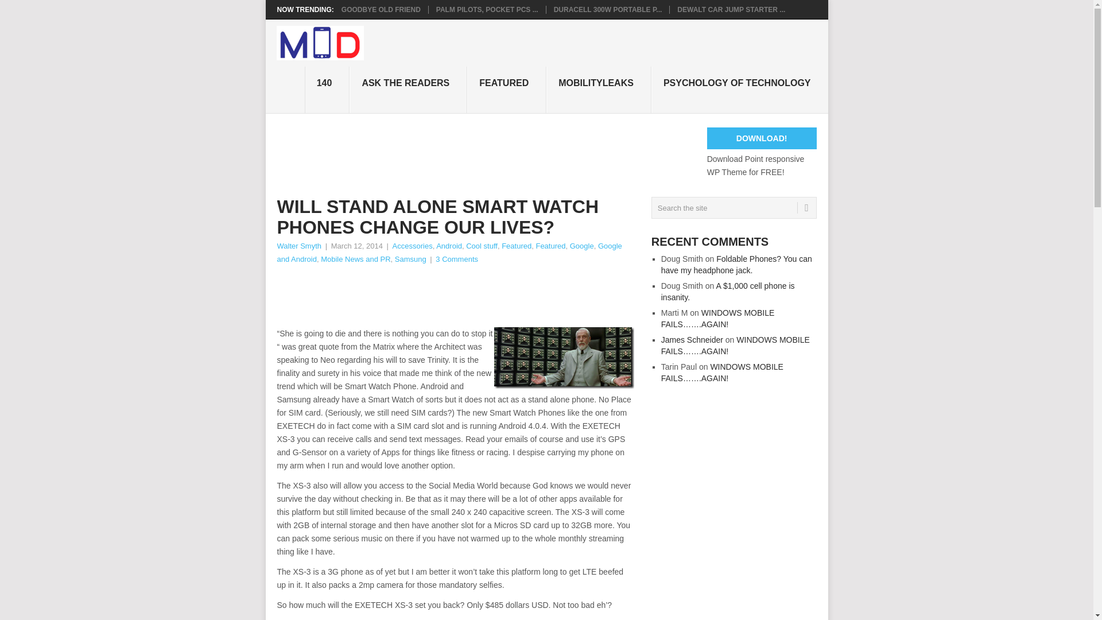  I want to click on PSYCHOLOGY OF TECHNOLOGY, so click(739, 90).